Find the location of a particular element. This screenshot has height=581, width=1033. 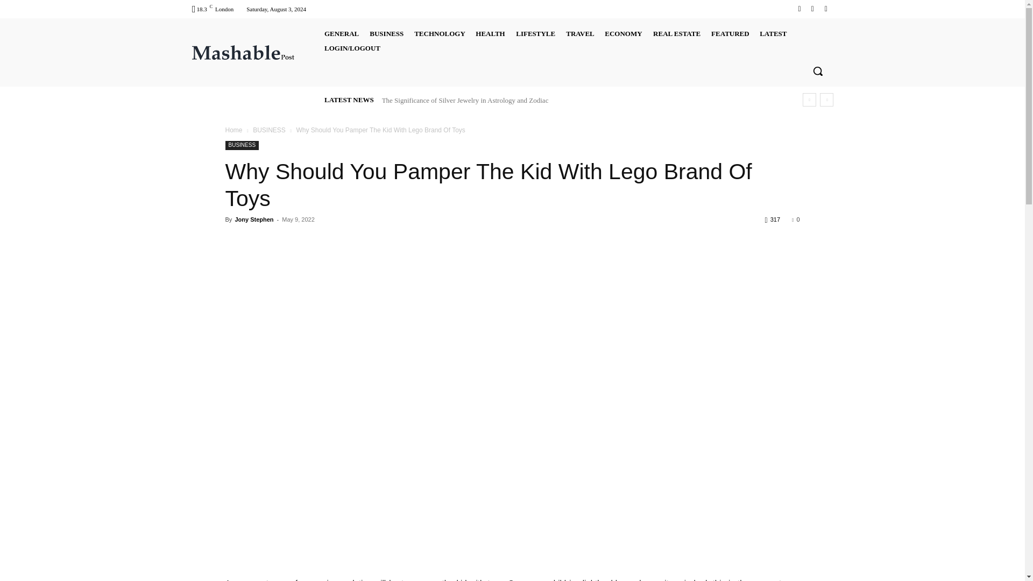

REAL ESTATE is located at coordinates (676, 33).